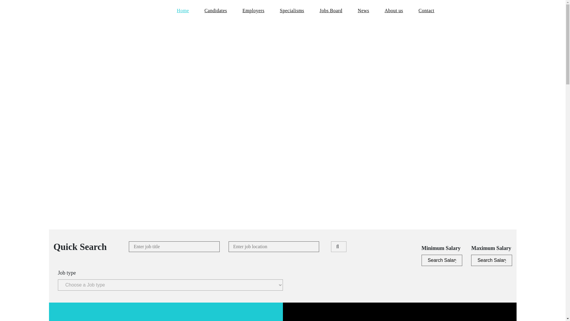 The image size is (570, 321). I want to click on News, so click(363, 11).